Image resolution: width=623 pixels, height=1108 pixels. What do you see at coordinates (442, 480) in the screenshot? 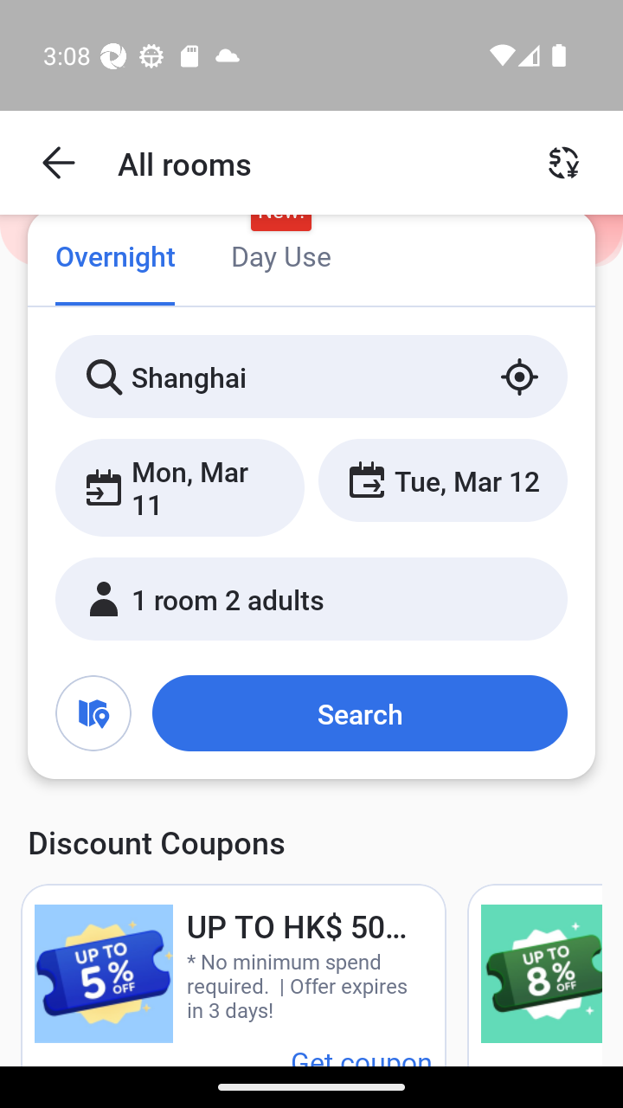
I see `Tue, Mar 12` at bounding box center [442, 480].